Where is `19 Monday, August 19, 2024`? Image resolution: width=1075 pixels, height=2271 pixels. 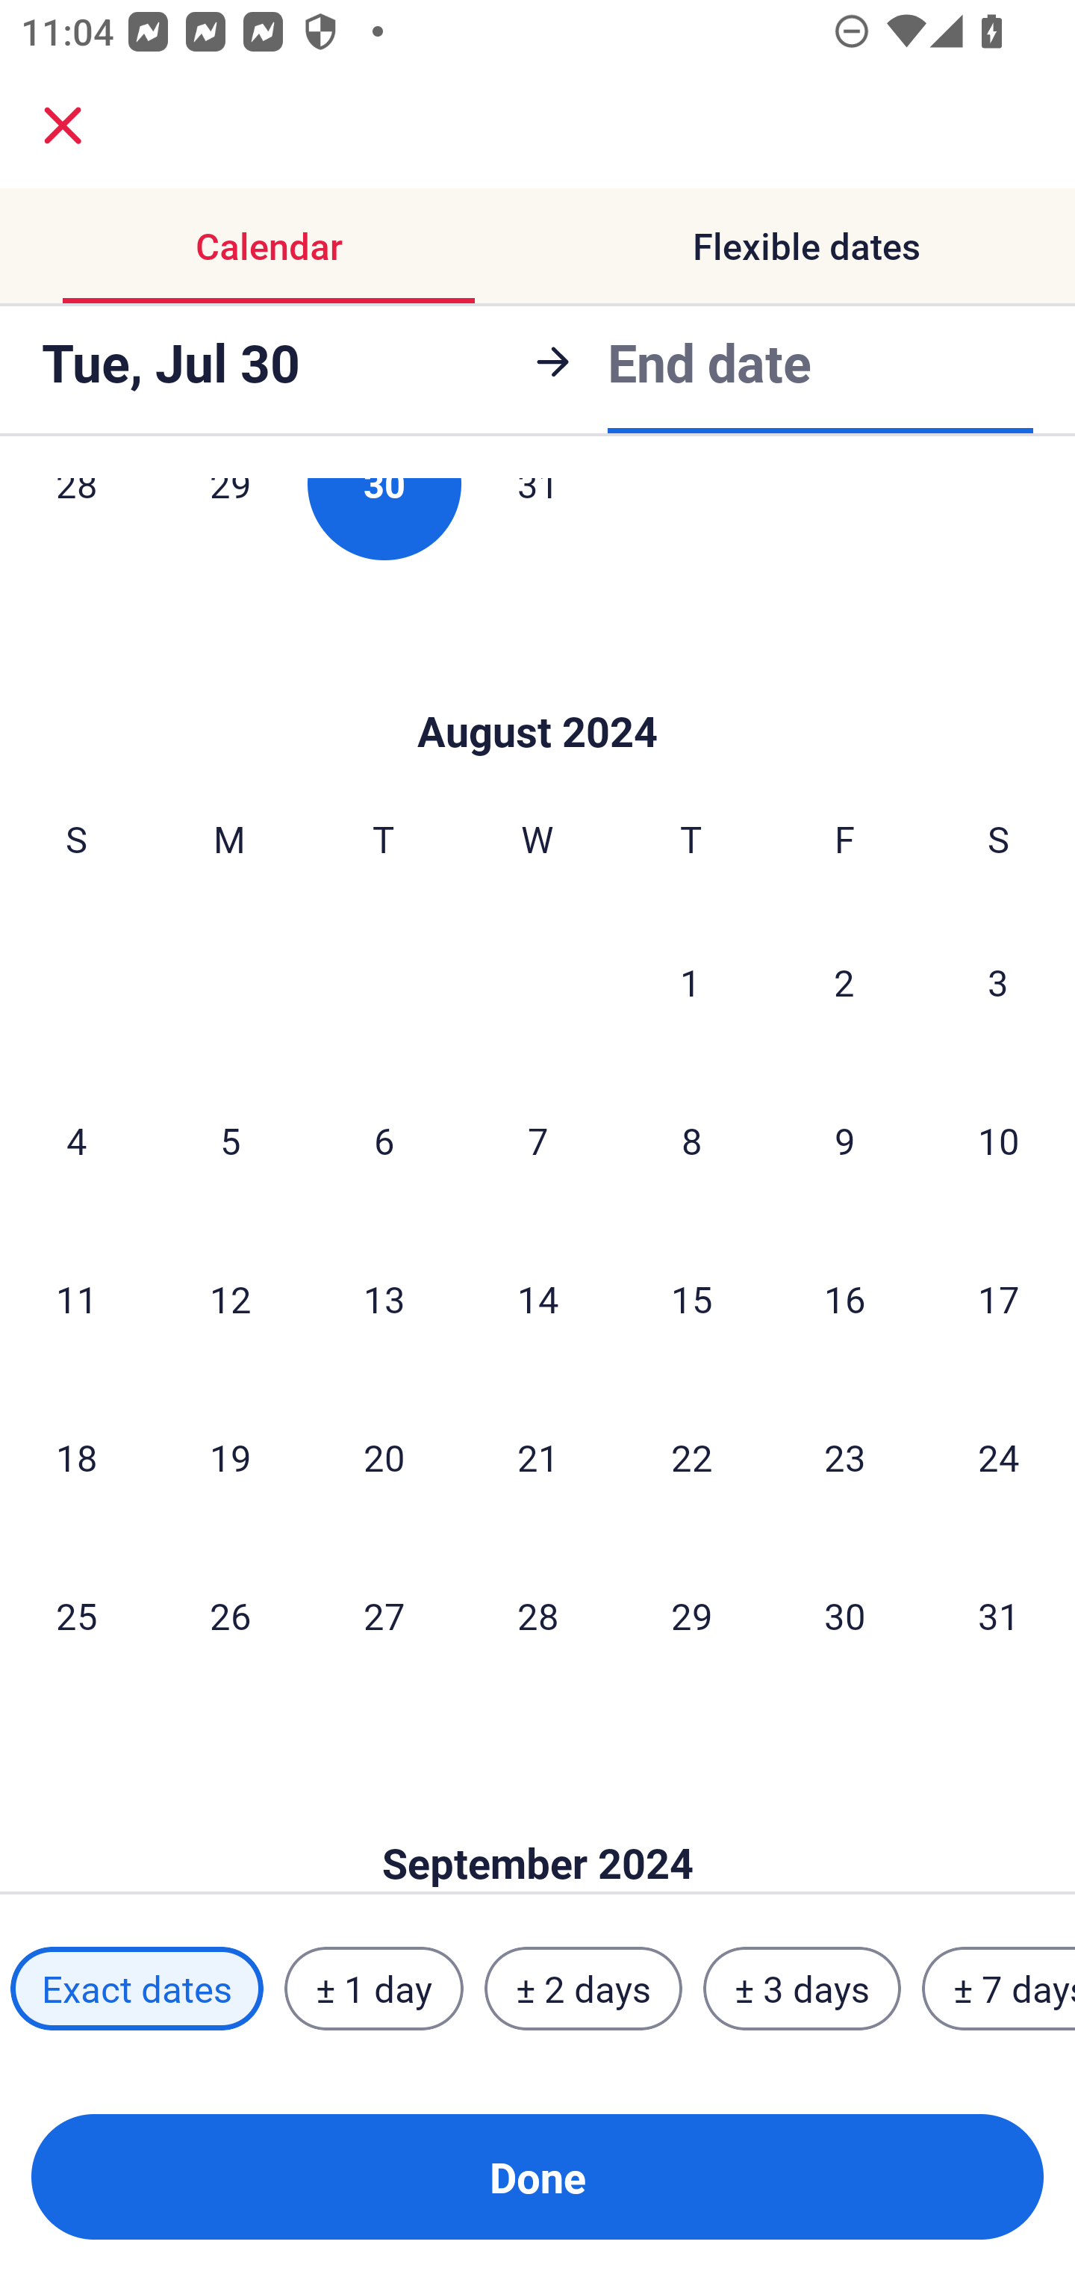 19 Monday, August 19, 2024 is located at coordinates (230, 1457).